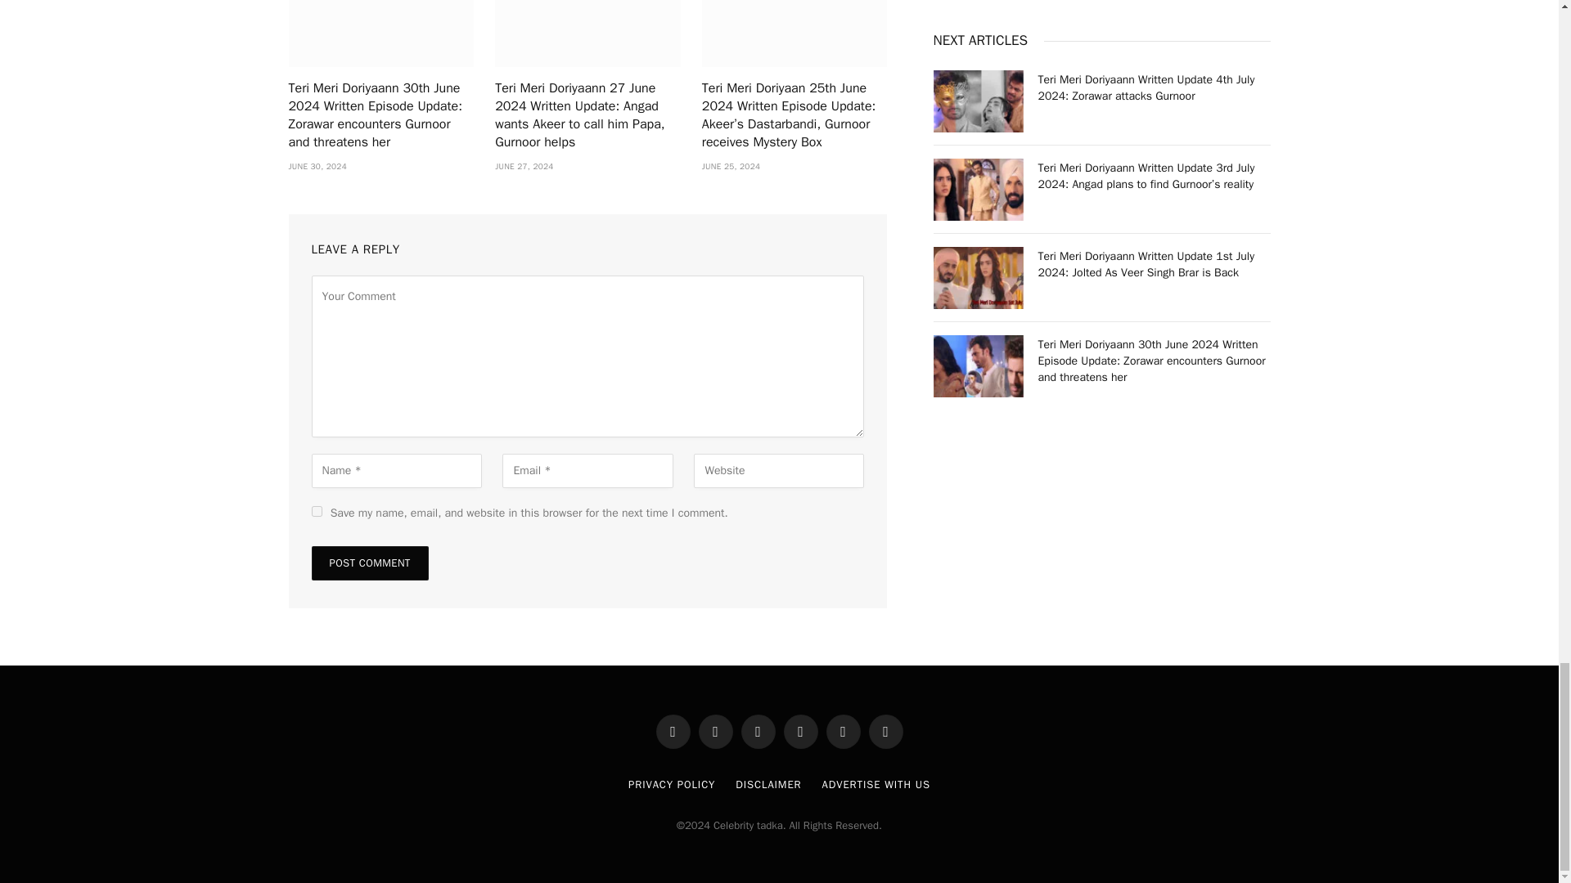 This screenshot has height=883, width=1571. I want to click on yes, so click(316, 510).